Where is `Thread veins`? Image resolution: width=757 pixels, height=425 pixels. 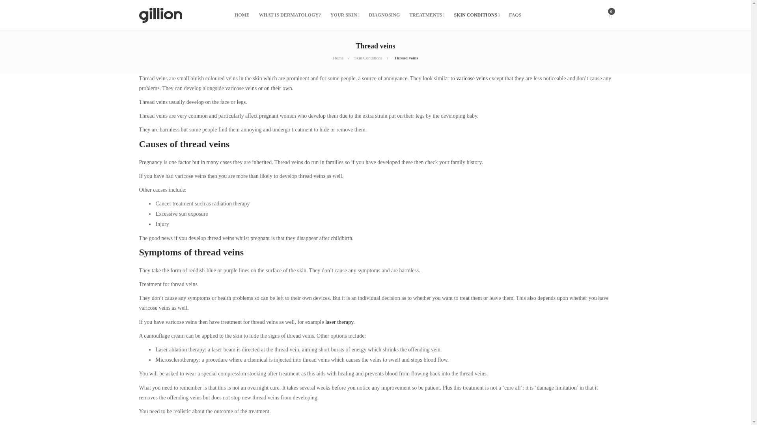 Thread veins is located at coordinates (405, 58).